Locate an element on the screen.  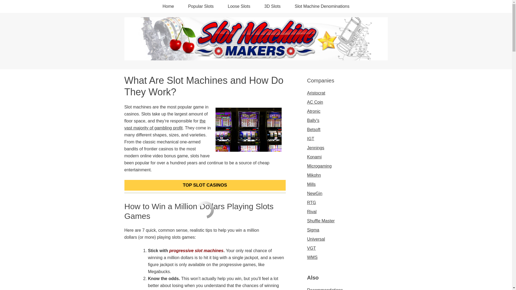
3D Slots is located at coordinates (273, 6).